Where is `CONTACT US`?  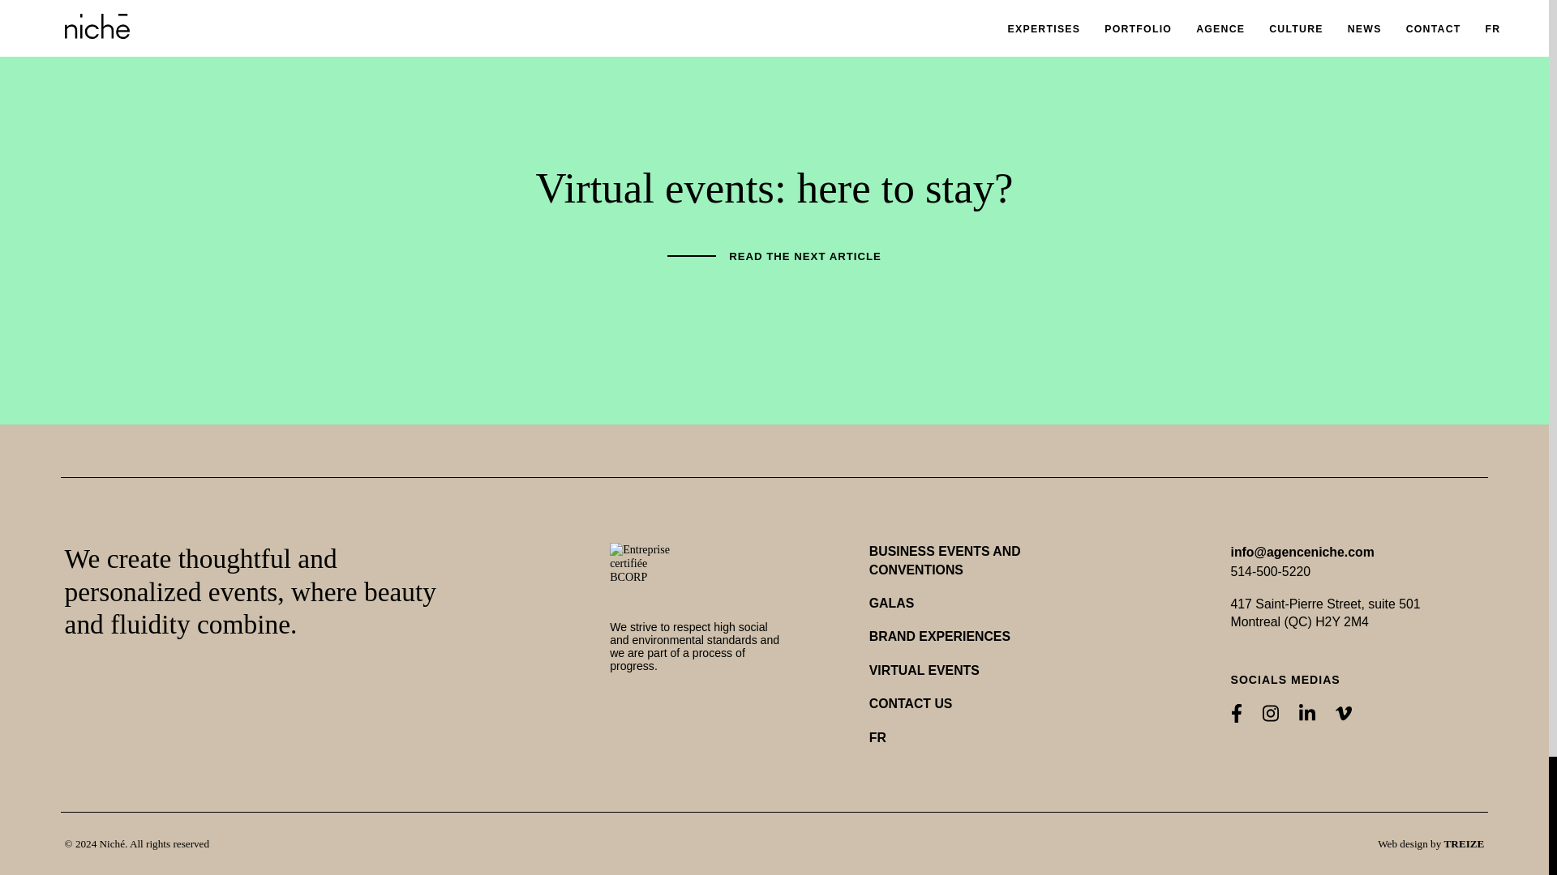 CONTACT US is located at coordinates (911, 703).